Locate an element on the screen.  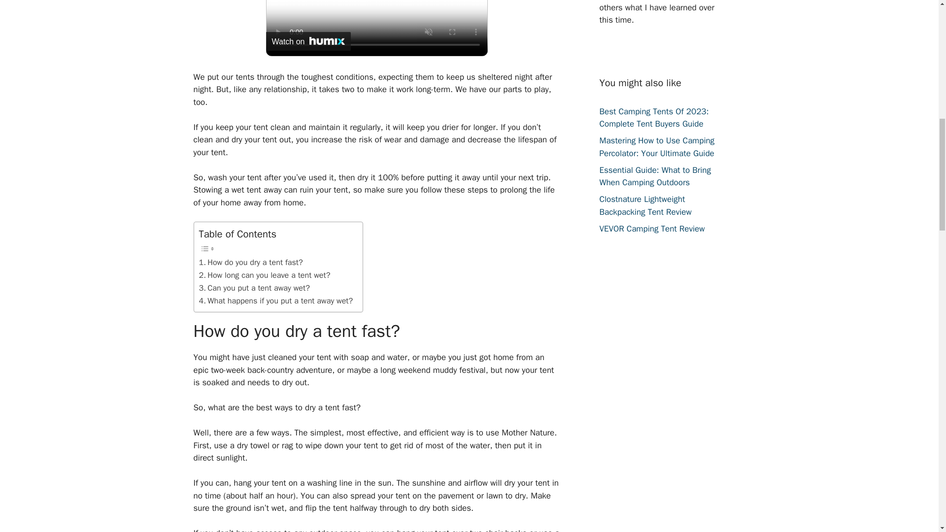
How do you dry a tent fast? is located at coordinates (250, 262).